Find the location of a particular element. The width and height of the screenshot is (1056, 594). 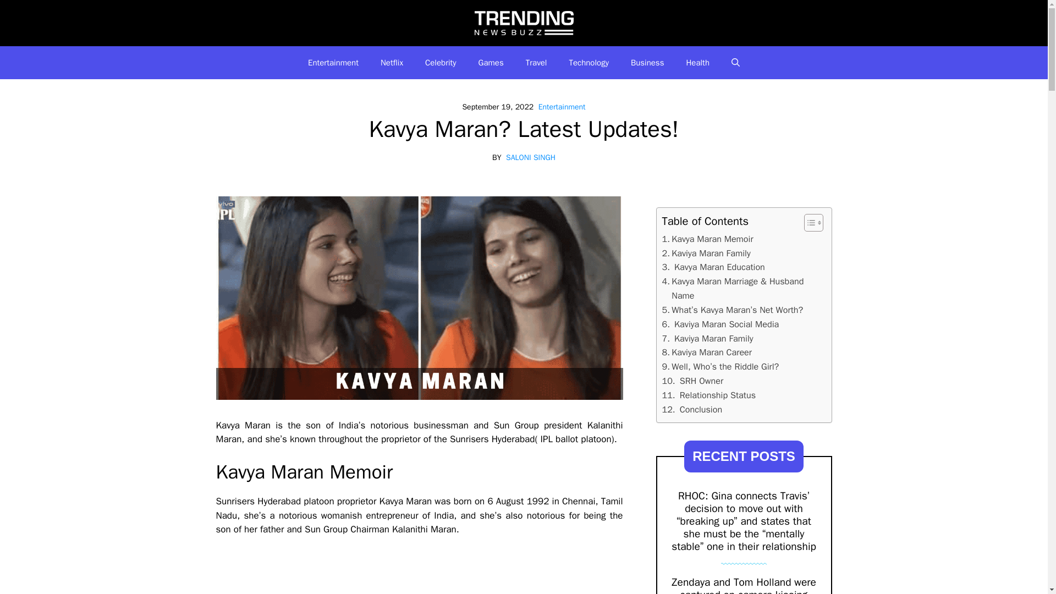

Health is located at coordinates (697, 63).